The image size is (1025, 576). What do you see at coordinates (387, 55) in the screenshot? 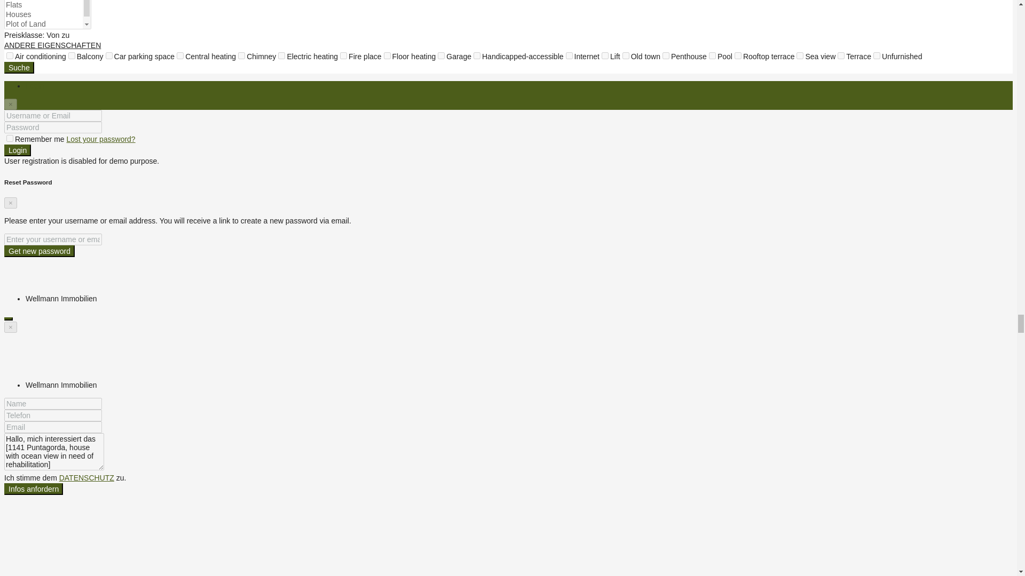
I see `floor-heating` at bounding box center [387, 55].